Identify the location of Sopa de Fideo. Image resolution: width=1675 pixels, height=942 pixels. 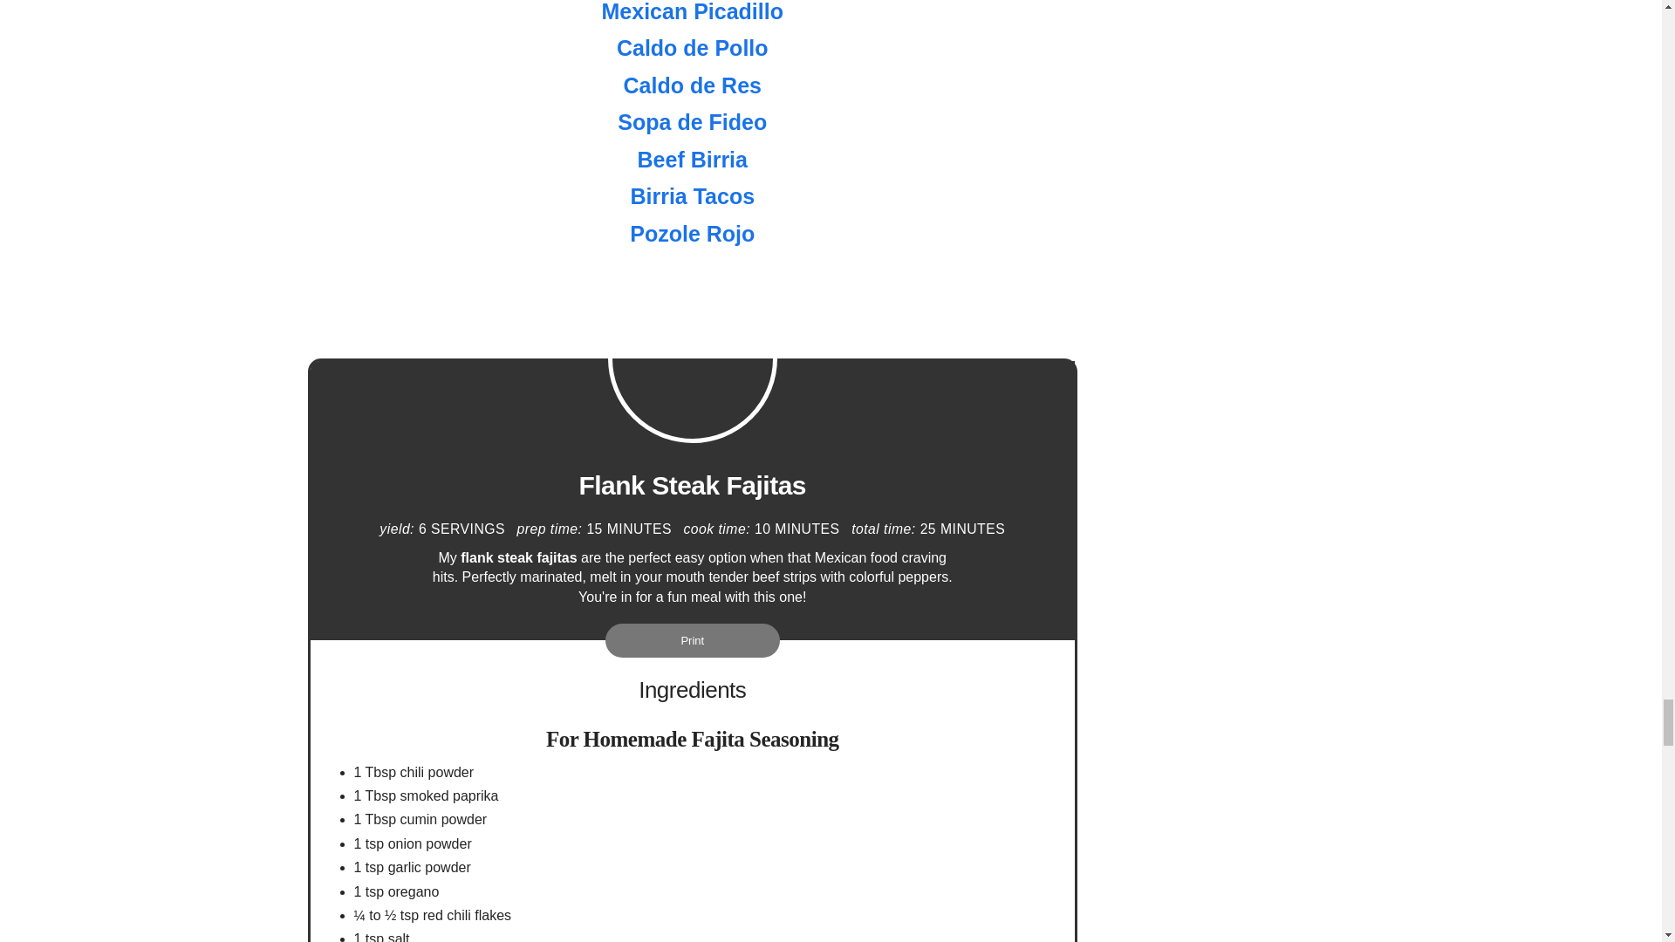
(693, 122).